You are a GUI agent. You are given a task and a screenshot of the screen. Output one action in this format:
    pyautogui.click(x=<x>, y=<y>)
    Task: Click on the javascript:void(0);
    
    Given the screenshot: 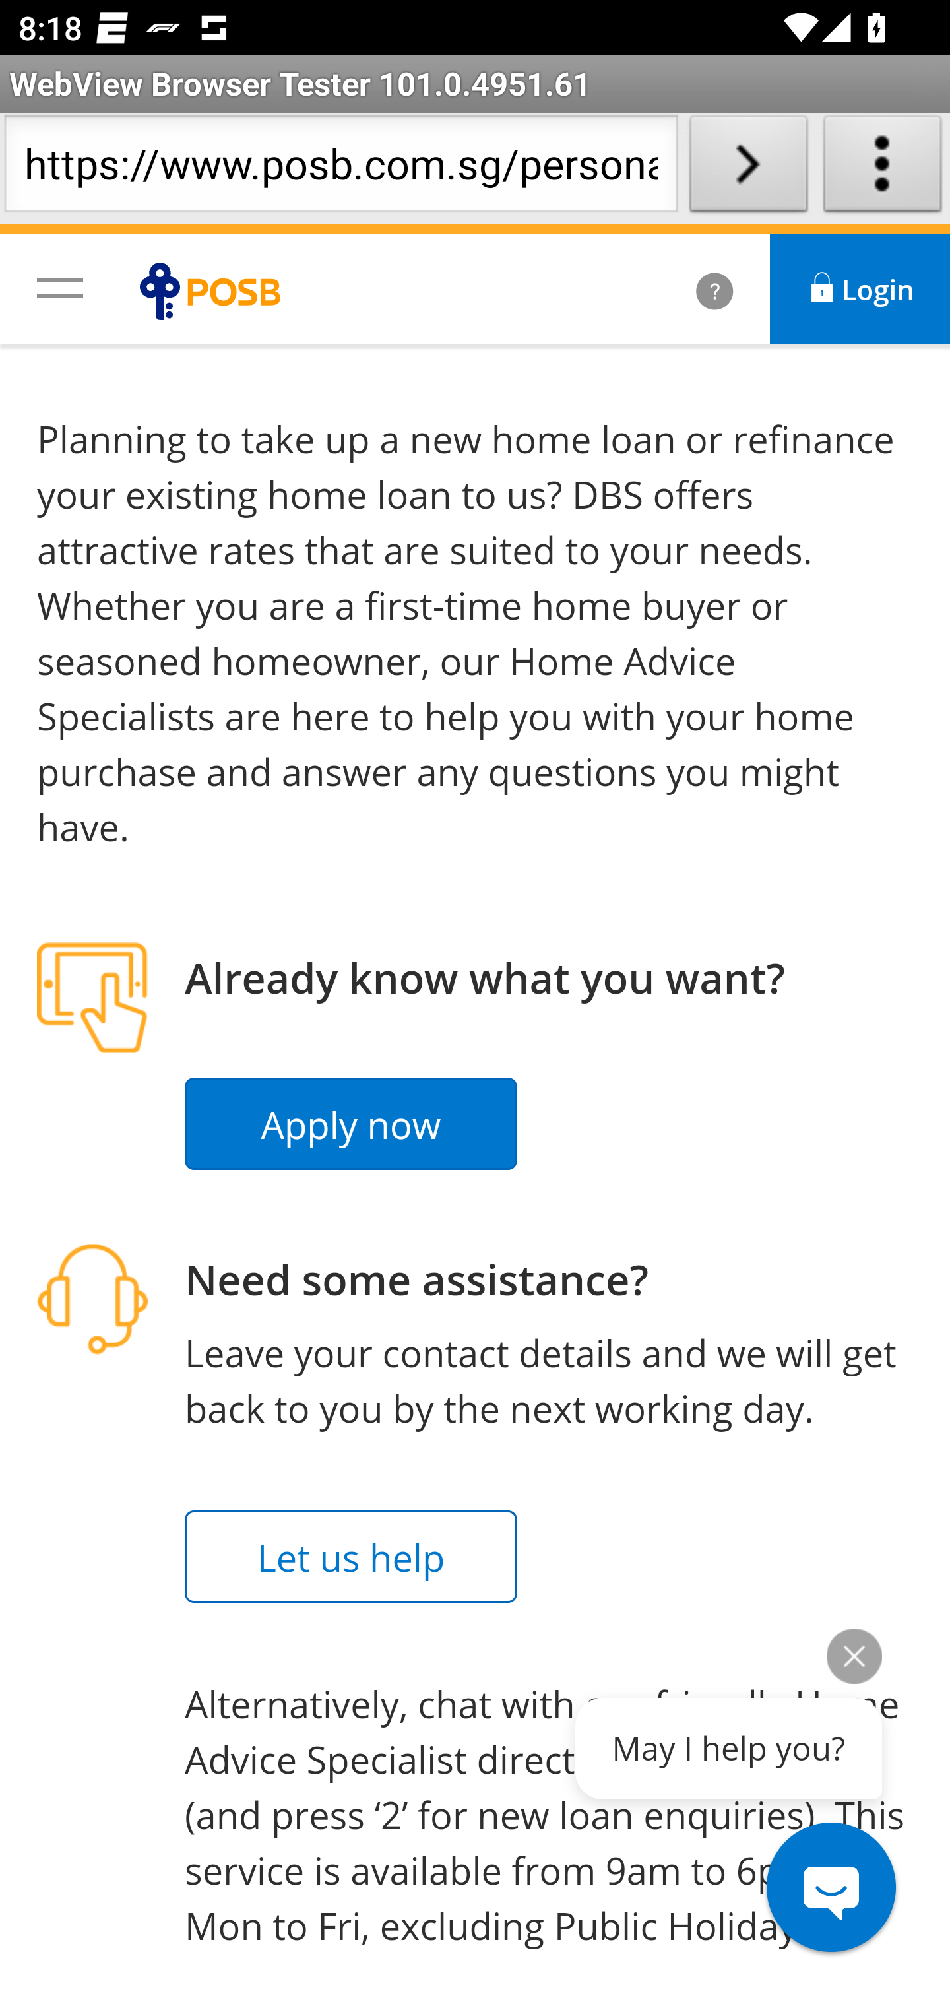 What is the action you would take?
    pyautogui.click(x=60, y=286)
    